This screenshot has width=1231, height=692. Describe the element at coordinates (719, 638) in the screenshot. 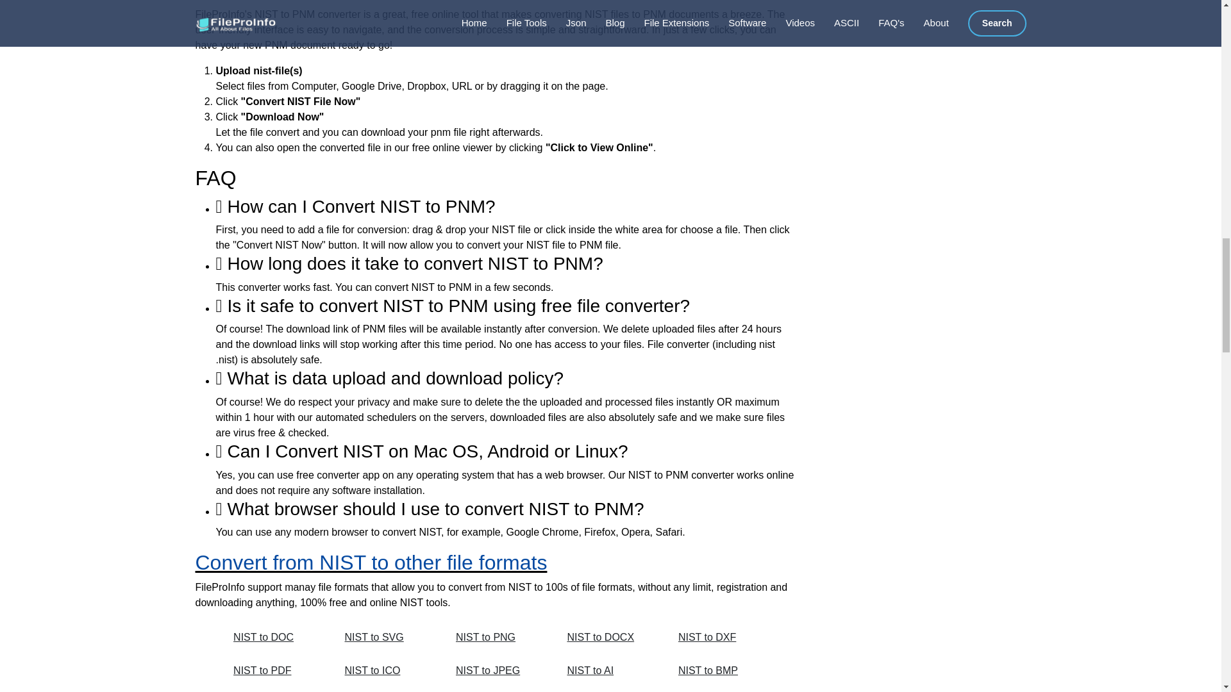

I see `NIST to DXF` at that location.